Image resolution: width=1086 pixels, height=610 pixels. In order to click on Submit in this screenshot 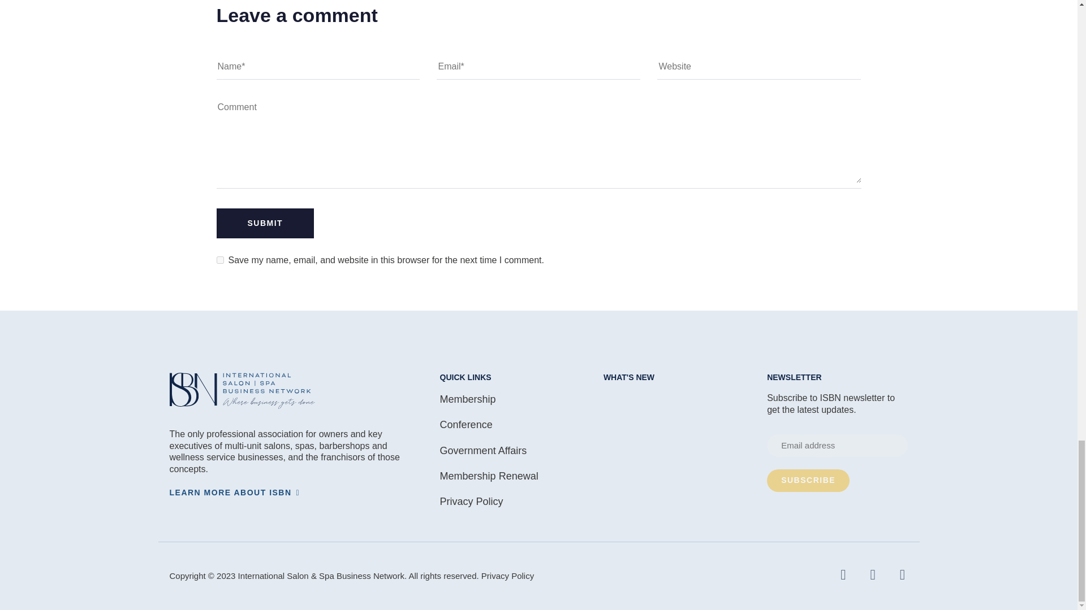, I will do `click(265, 224)`.